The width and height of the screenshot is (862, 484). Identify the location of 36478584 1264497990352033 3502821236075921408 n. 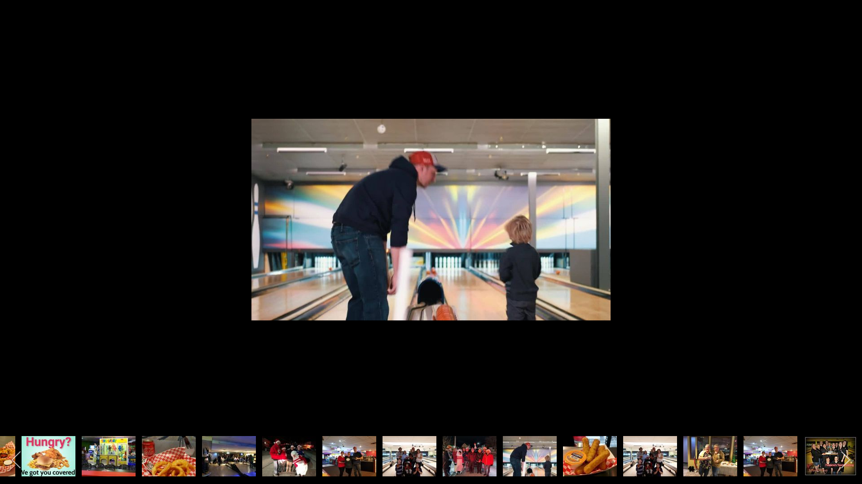
(530, 456).